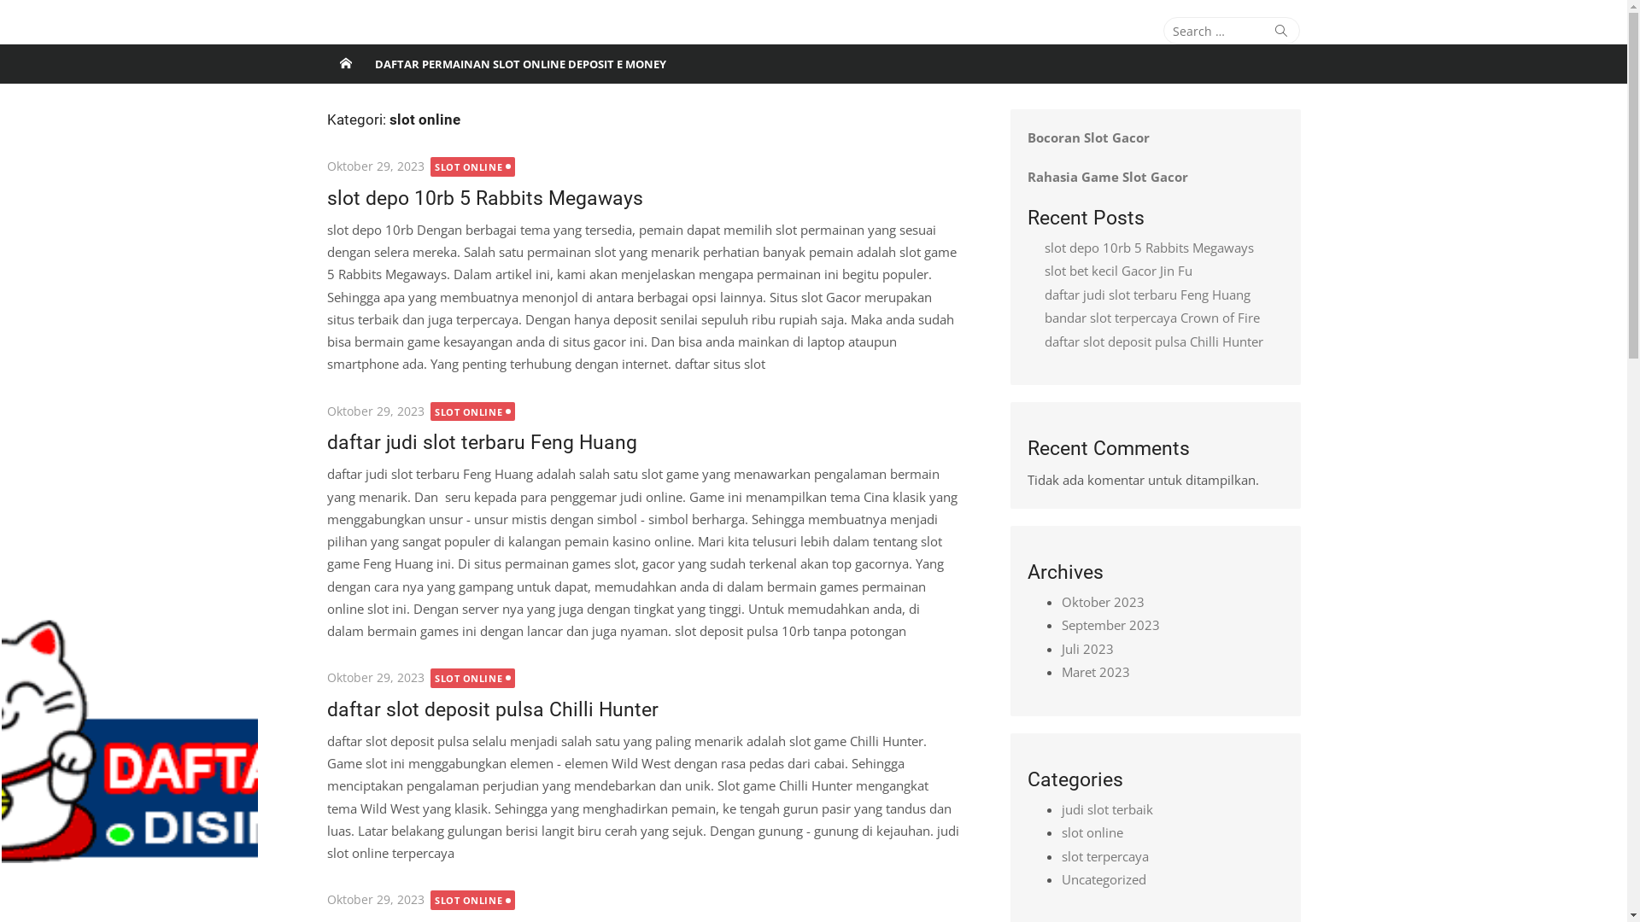 This screenshot has height=922, width=1640. Describe the element at coordinates (482, 442) in the screenshot. I see `daftar judi slot terbaru Feng Huang` at that location.